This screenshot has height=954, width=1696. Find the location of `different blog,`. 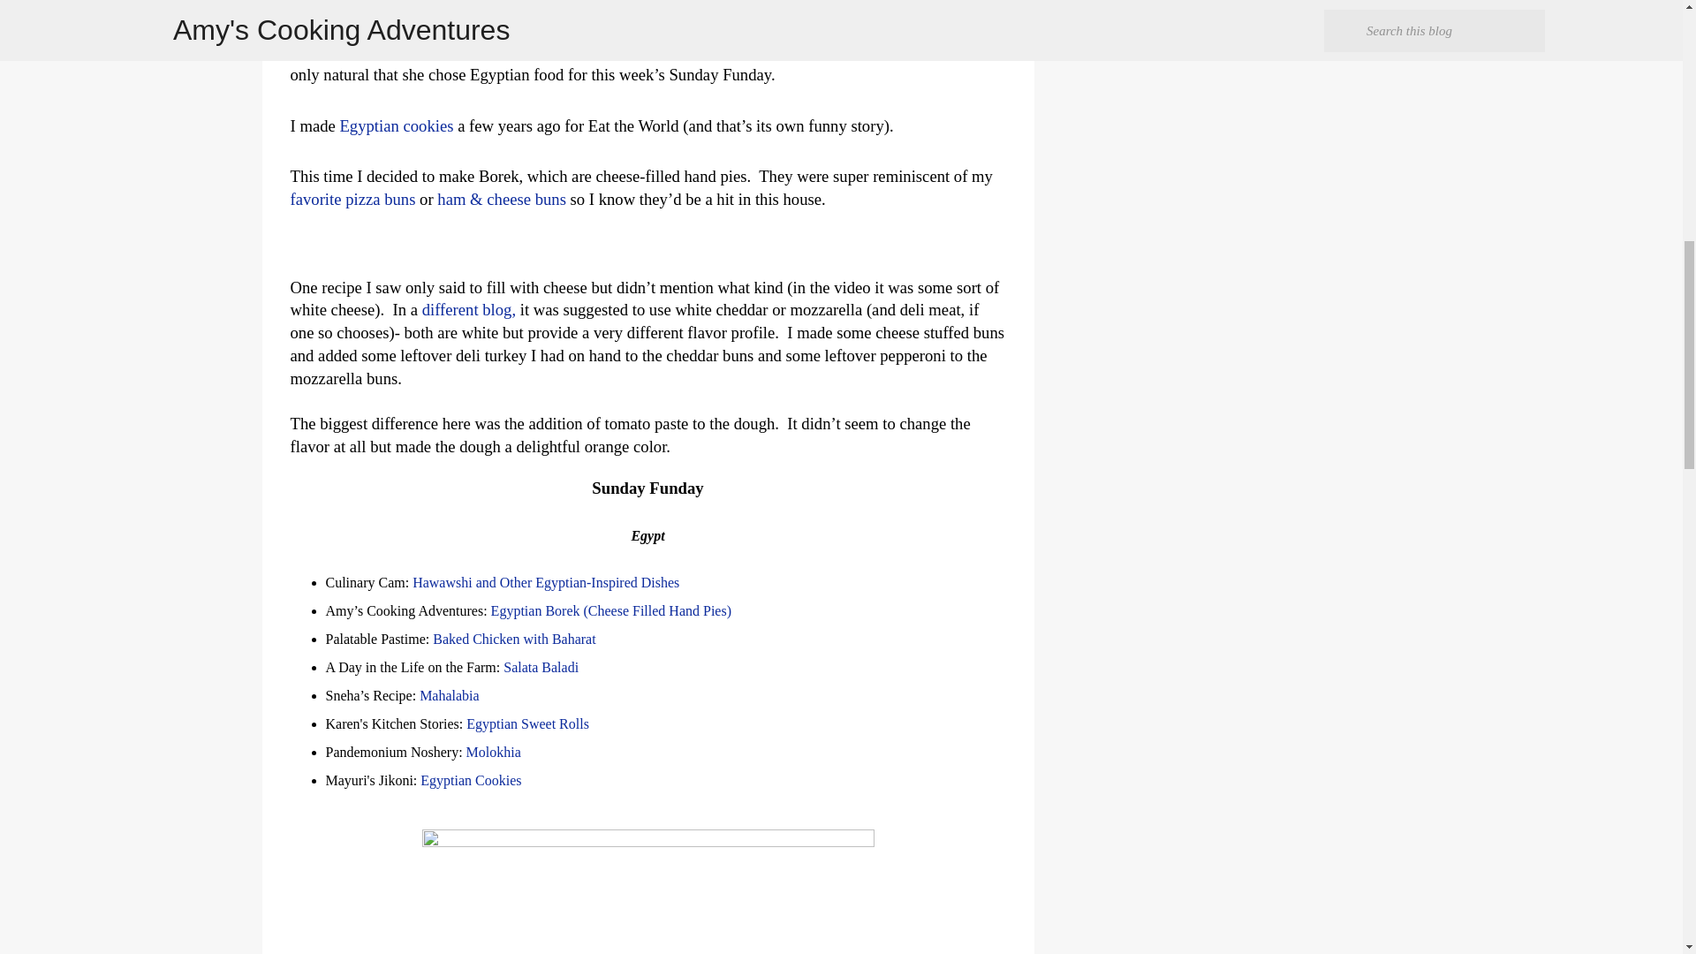

different blog, is located at coordinates (468, 309).